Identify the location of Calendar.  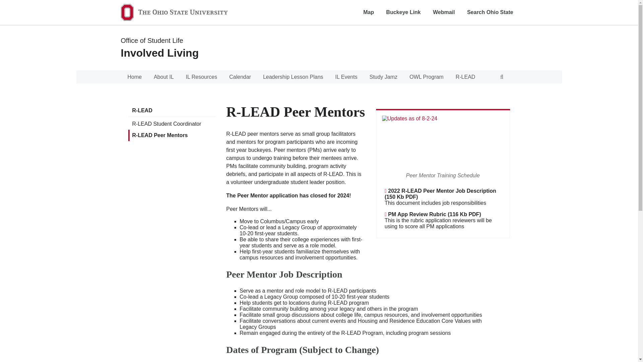
(240, 77).